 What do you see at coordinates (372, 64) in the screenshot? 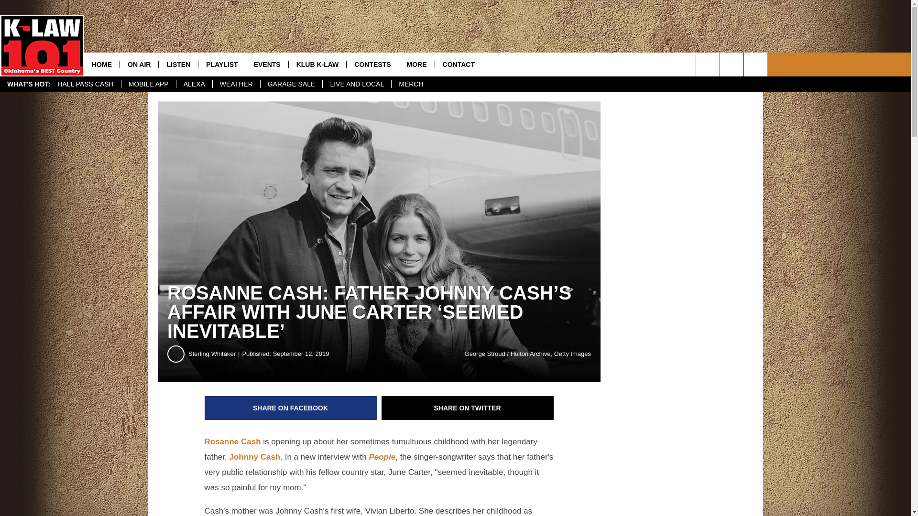
I see `CONTESTS` at bounding box center [372, 64].